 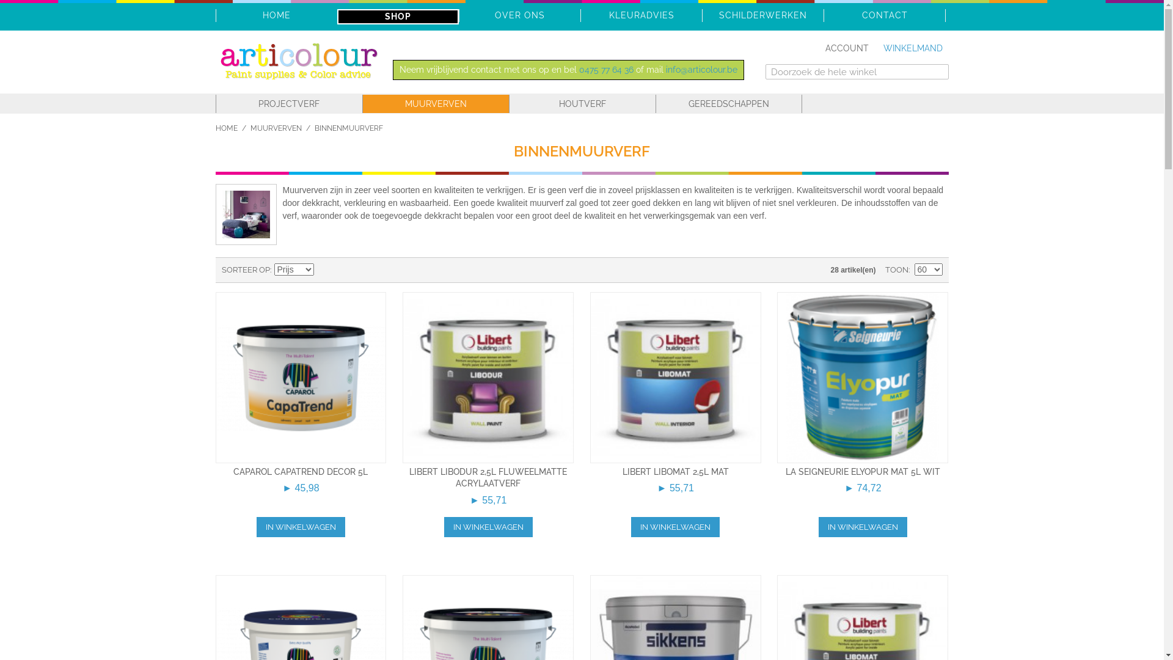 What do you see at coordinates (701, 70) in the screenshot?
I see `info@articolour.be` at bounding box center [701, 70].